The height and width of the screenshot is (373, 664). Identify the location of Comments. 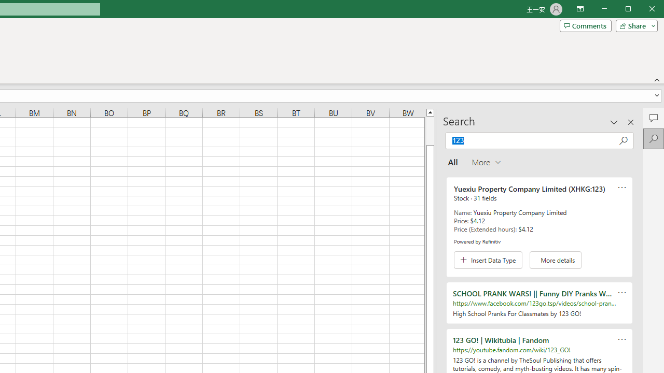
(585, 26).